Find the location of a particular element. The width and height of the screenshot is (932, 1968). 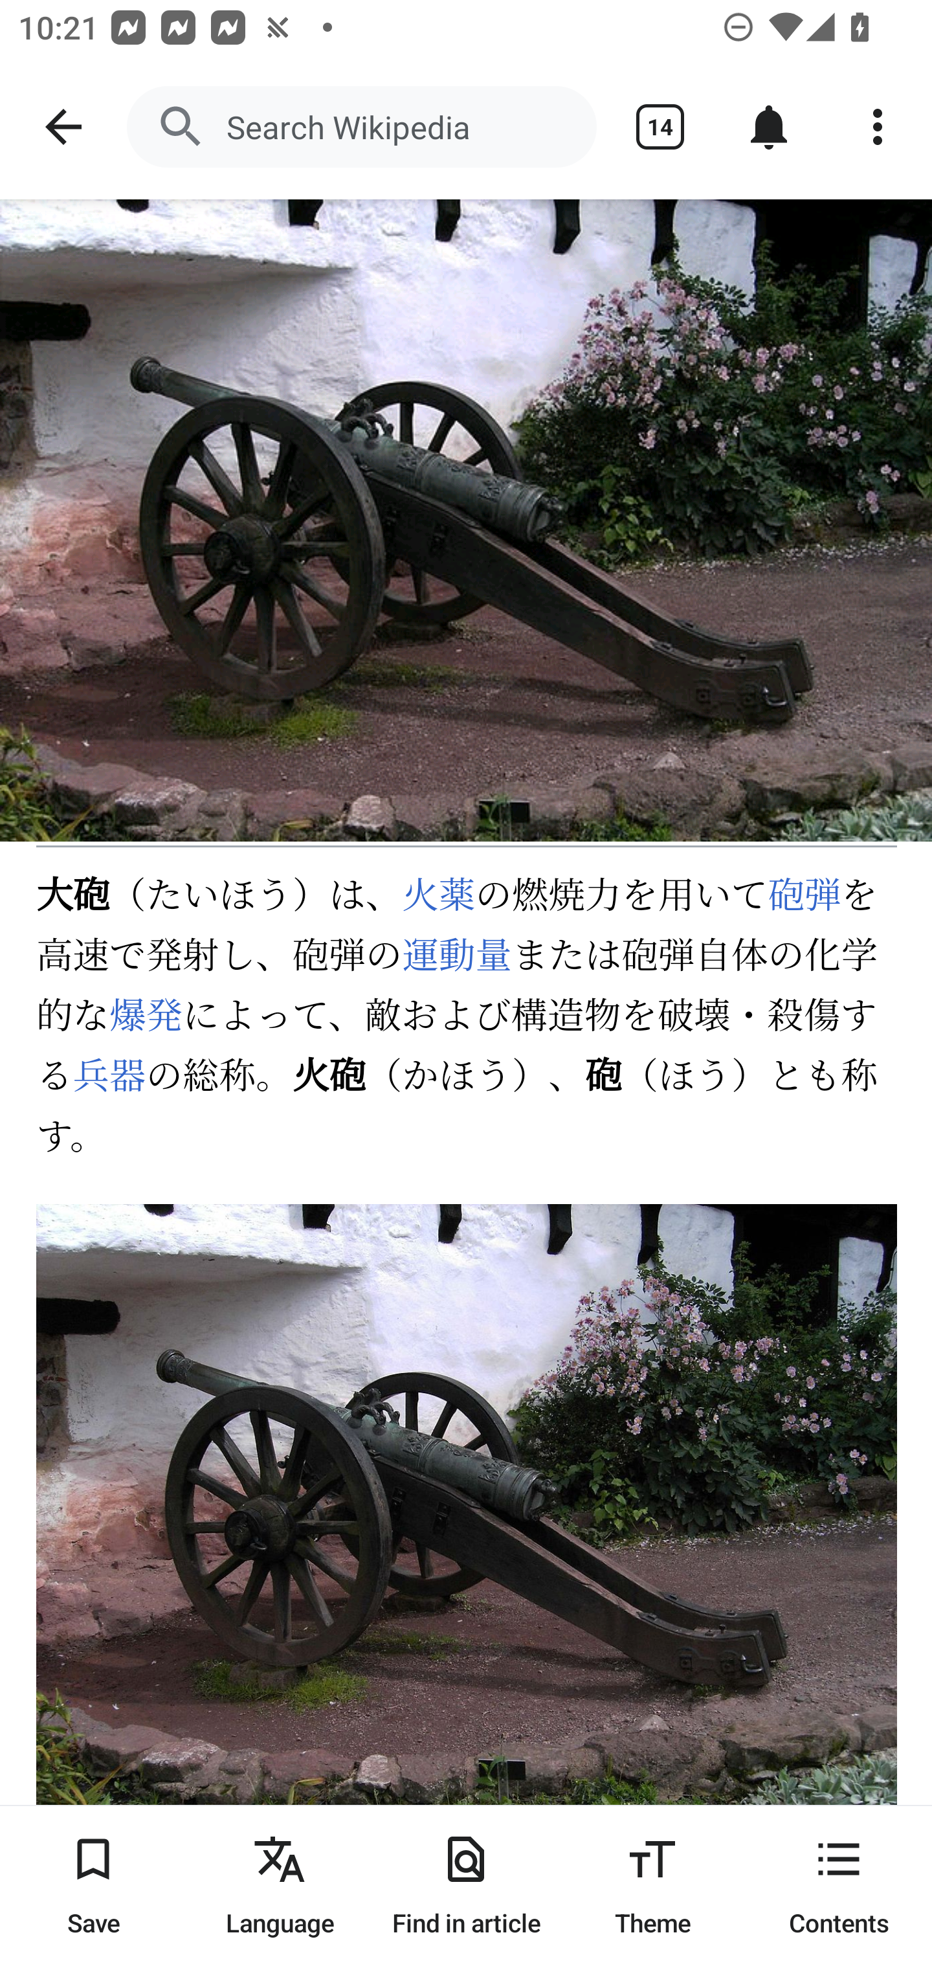

Navigate up is located at coordinates (63, 127).